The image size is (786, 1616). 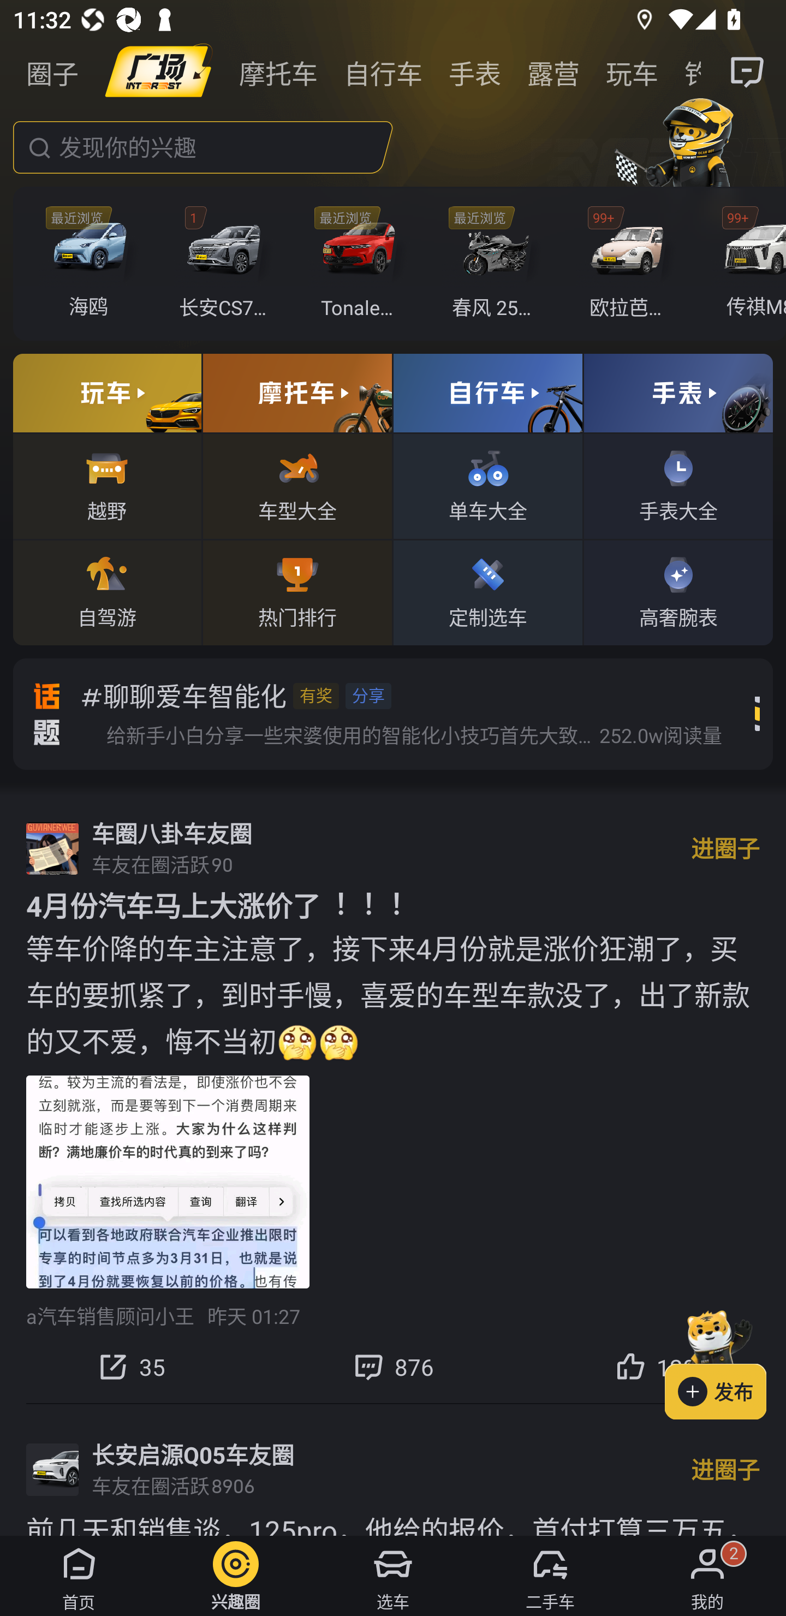 What do you see at coordinates (553, 72) in the screenshot?
I see `露营` at bounding box center [553, 72].